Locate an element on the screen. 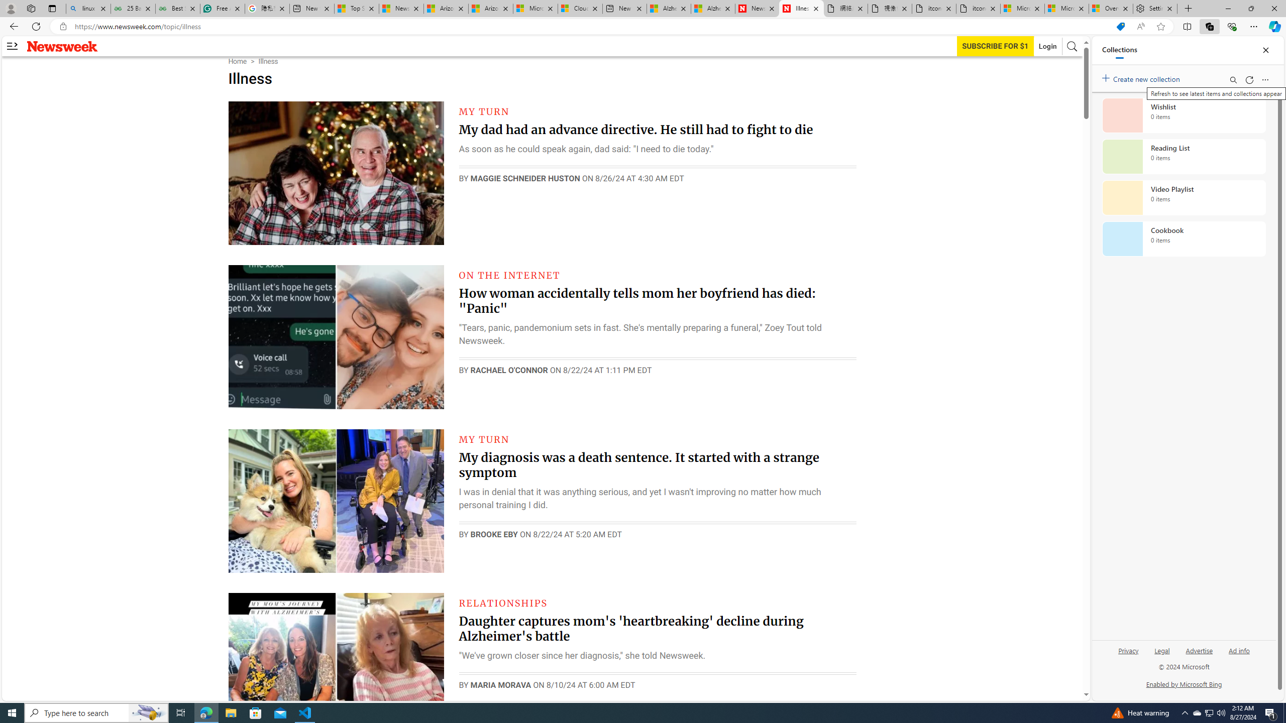 This screenshot has height=723, width=1286. Reading List collection, 0 items is located at coordinates (1184, 157).